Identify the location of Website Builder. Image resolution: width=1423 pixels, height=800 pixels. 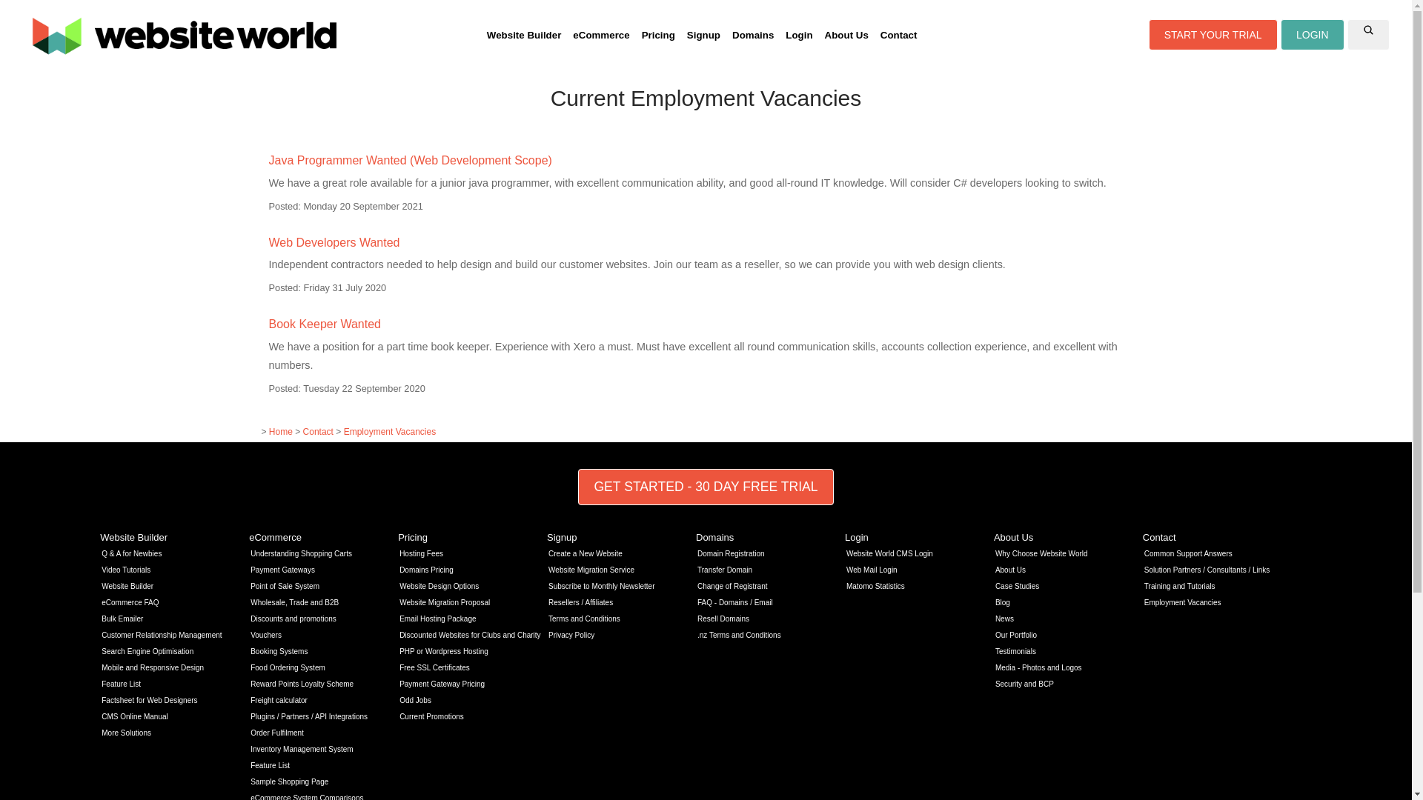
(523, 35).